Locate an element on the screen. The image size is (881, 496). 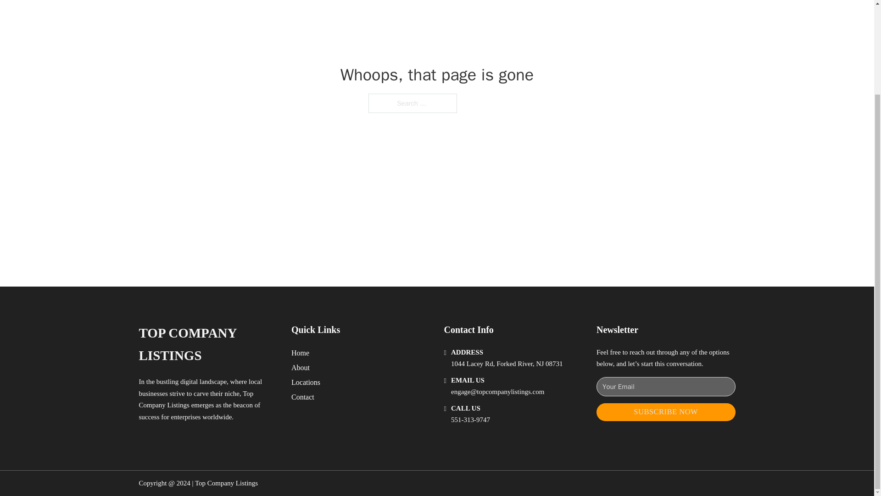
About is located at coordinates (301, 367).